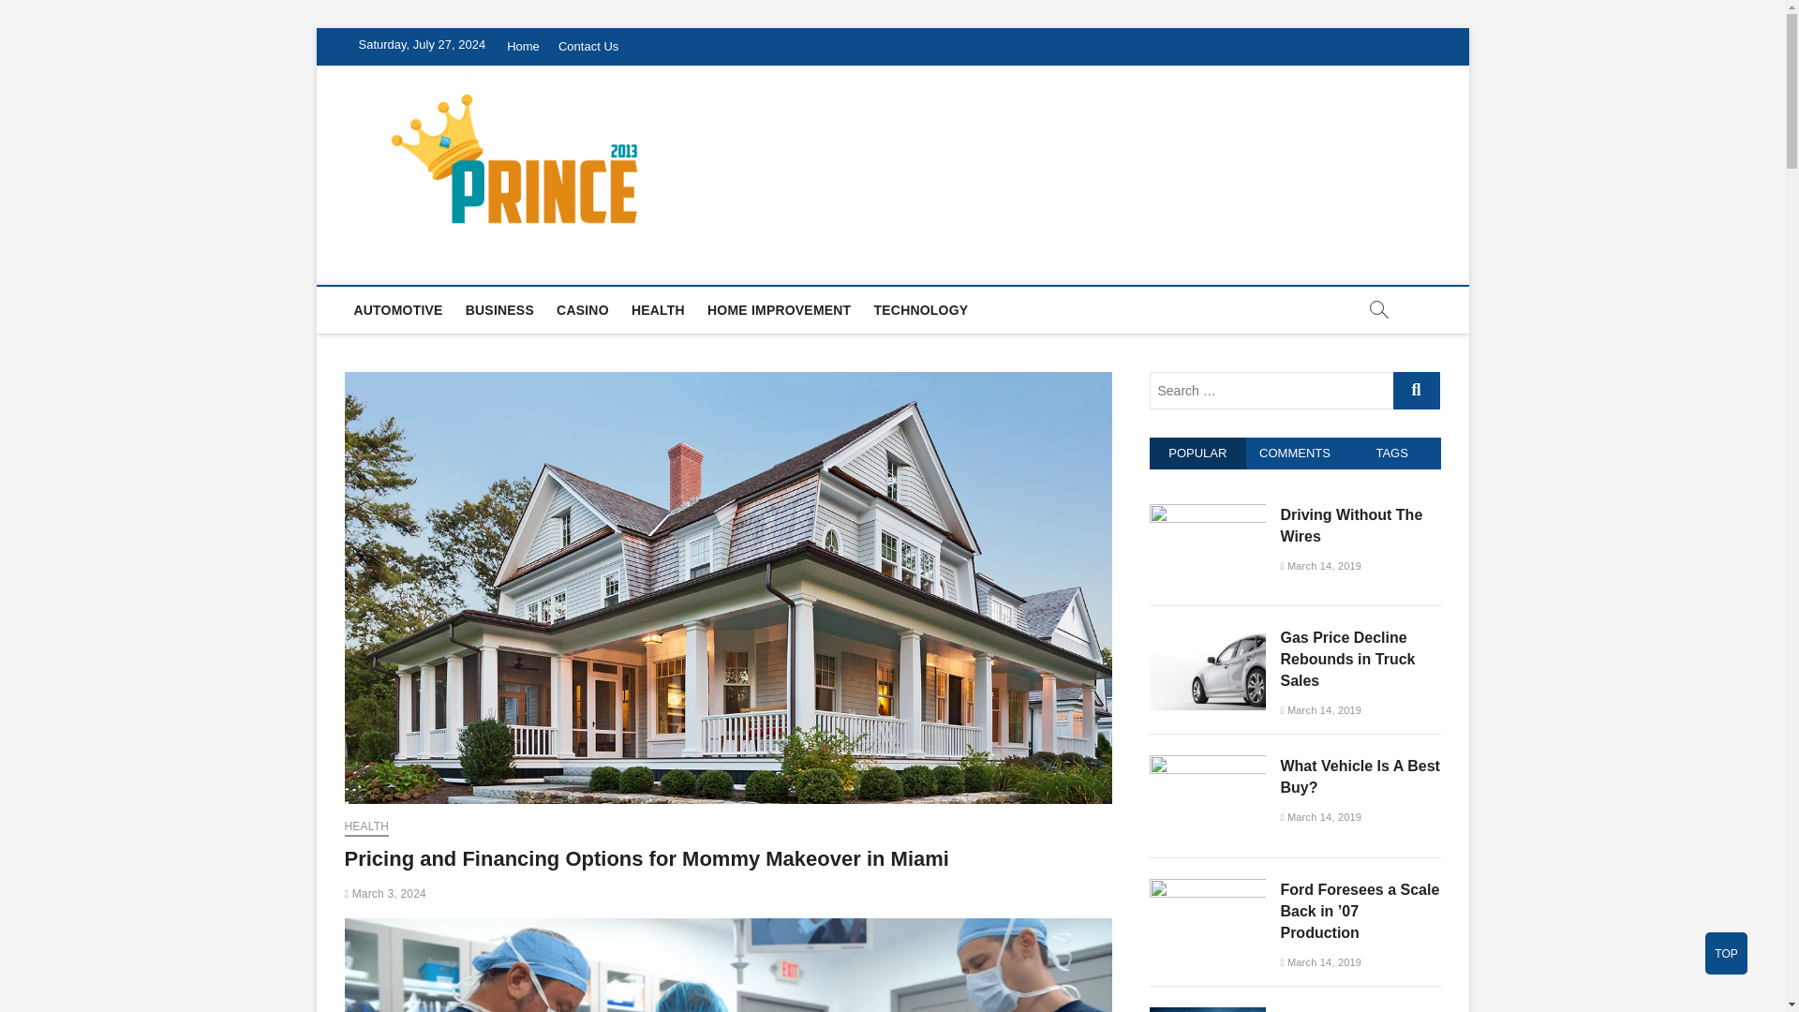  What do you see at coordinates (583, 309) in the screenshot?
I see `CASINO` at bounding box center [583, 309].